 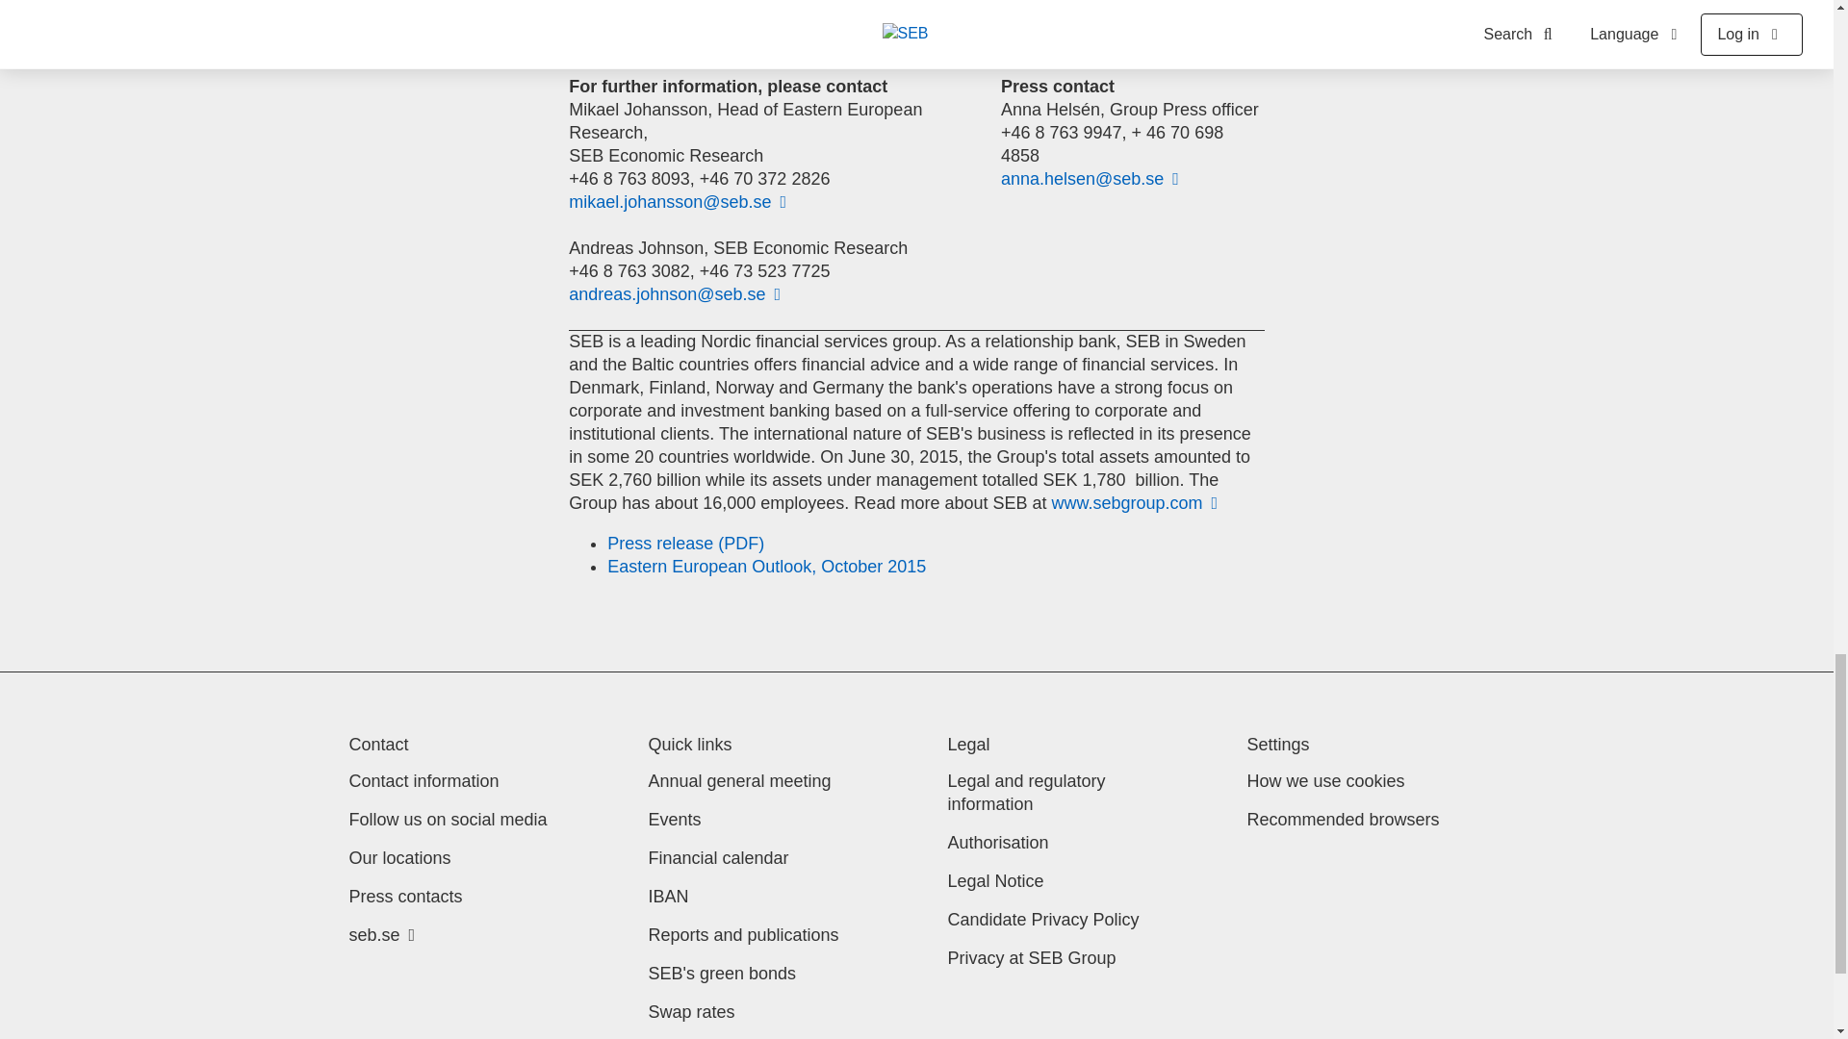 What do you see at coordinates (405, 897) in the screenshot?
I see `Press contacts` at bounding box center [405, 897].